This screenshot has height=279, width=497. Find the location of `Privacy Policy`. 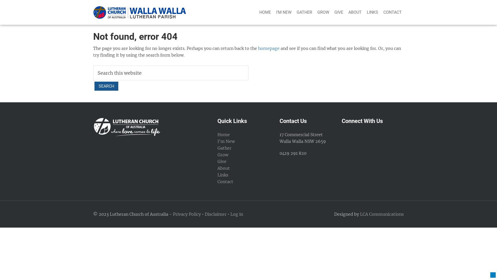

Privacy Policy is located at coordinates (187, 214).